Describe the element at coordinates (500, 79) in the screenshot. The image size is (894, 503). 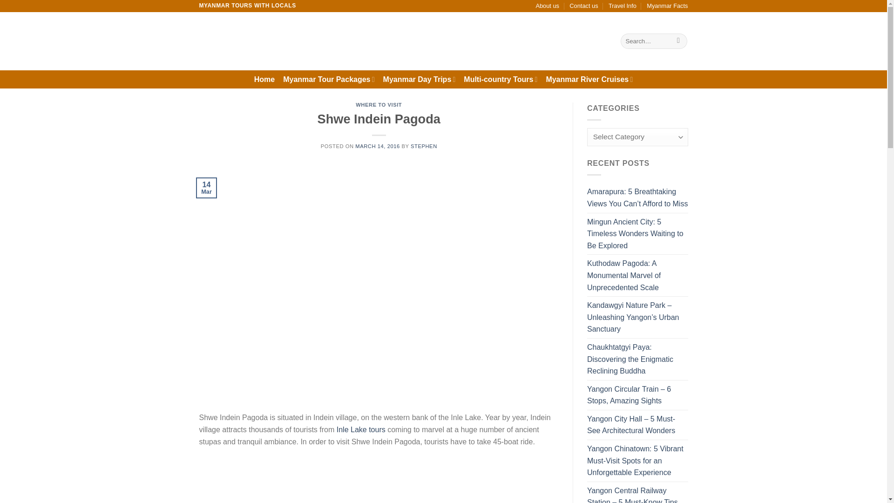
I see `Multi-country Tours` at that location.